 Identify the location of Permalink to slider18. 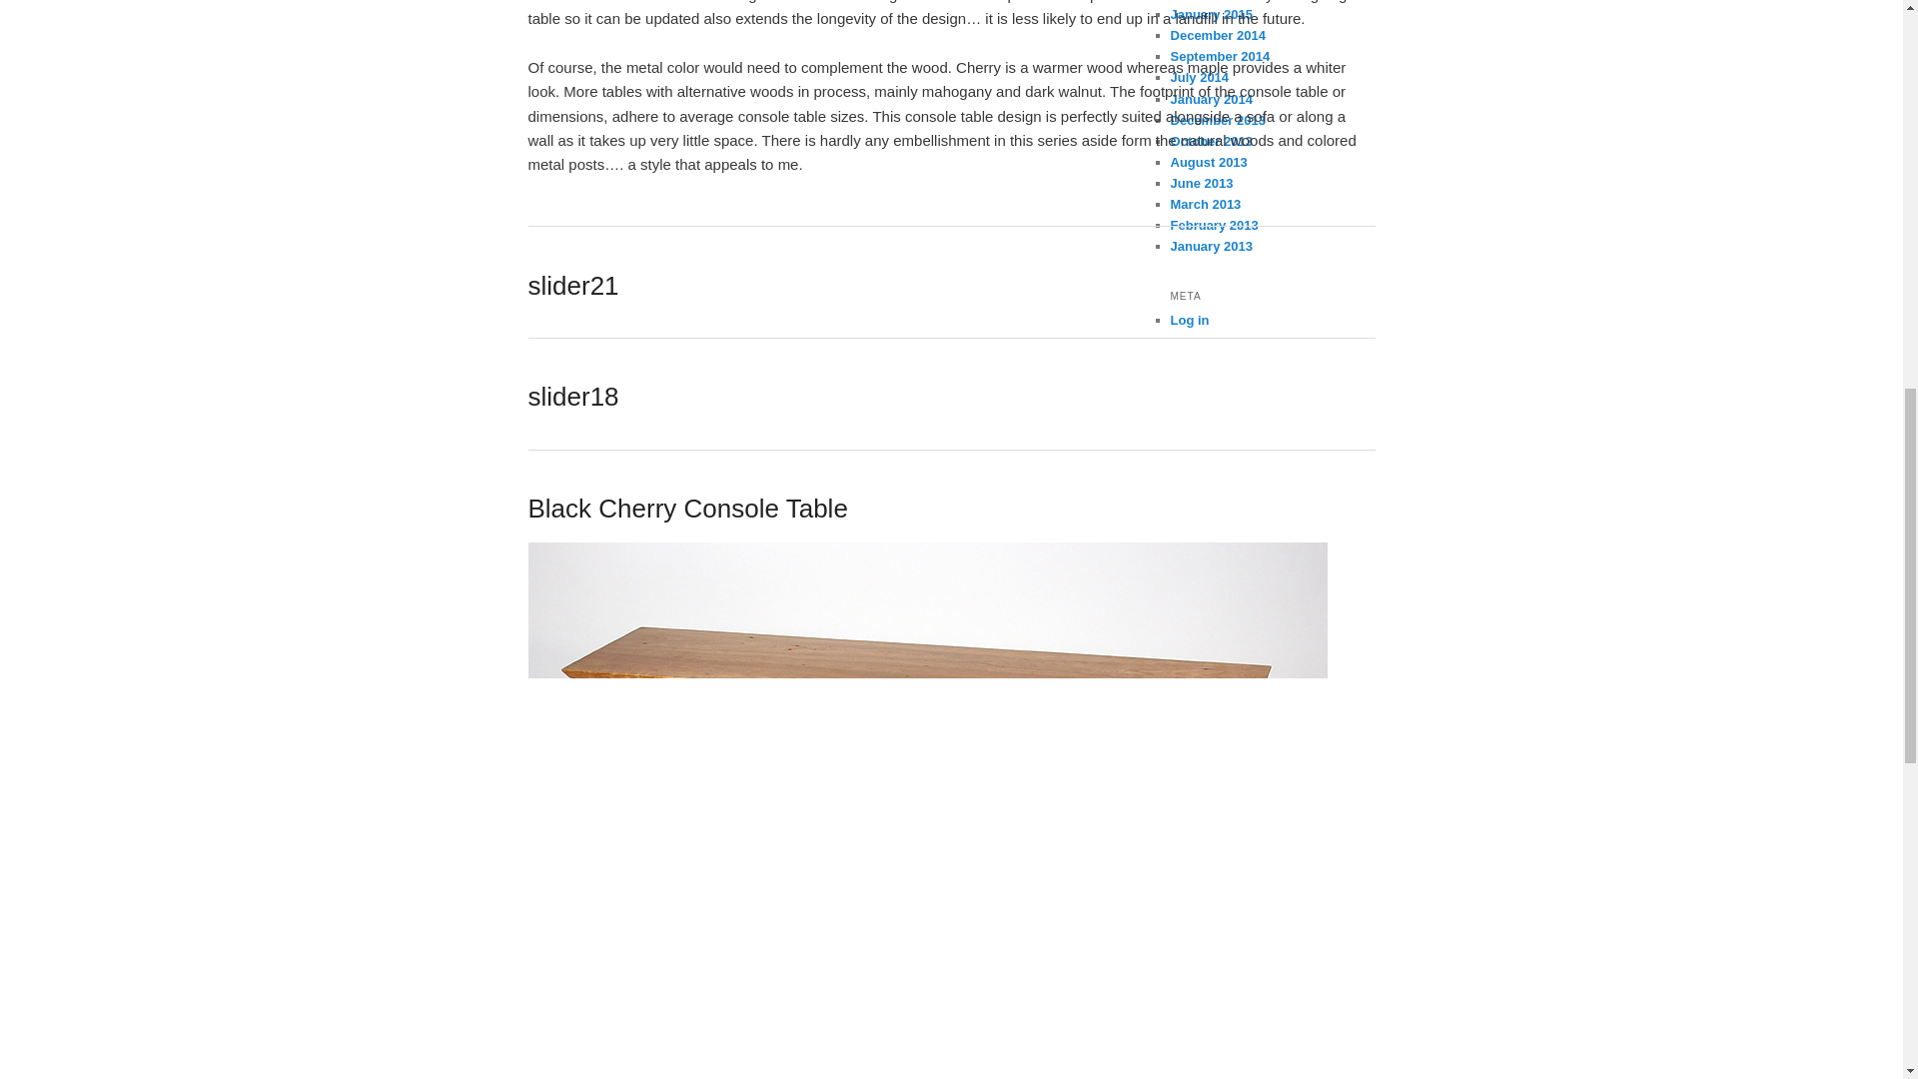
(572, 396).